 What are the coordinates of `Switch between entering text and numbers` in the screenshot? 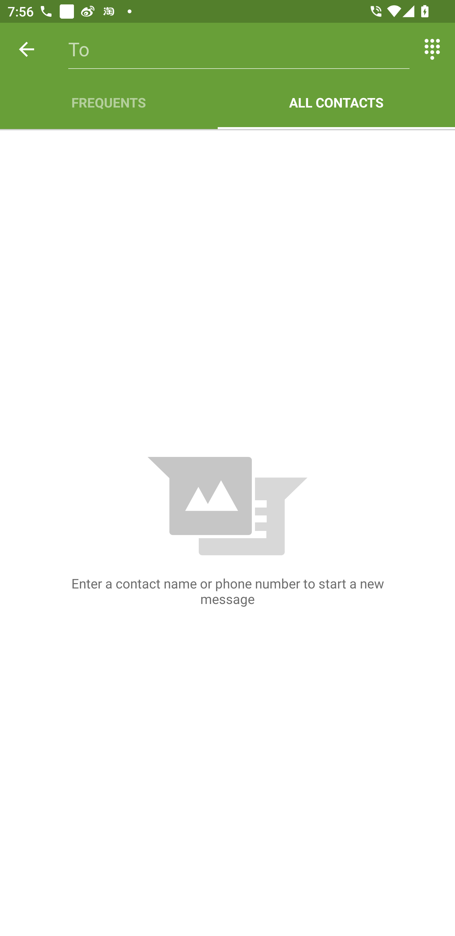 It's located at (432, 49).